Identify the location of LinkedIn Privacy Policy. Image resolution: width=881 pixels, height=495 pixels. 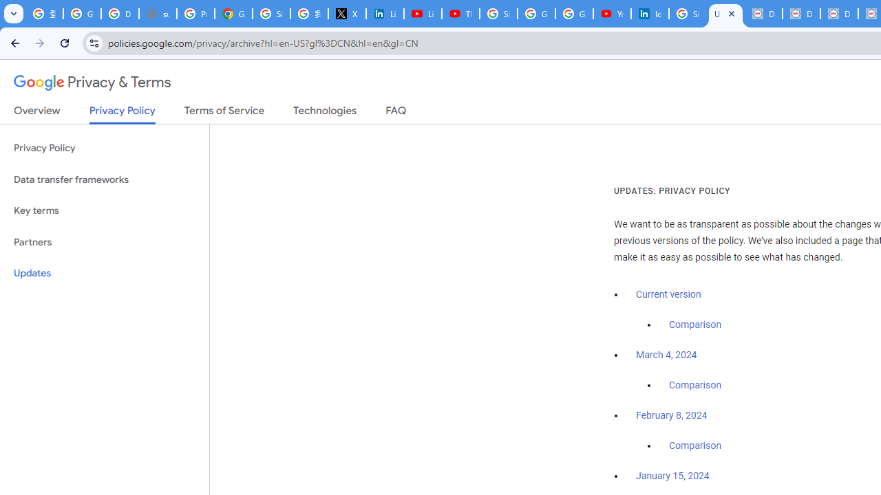
(385, 14).